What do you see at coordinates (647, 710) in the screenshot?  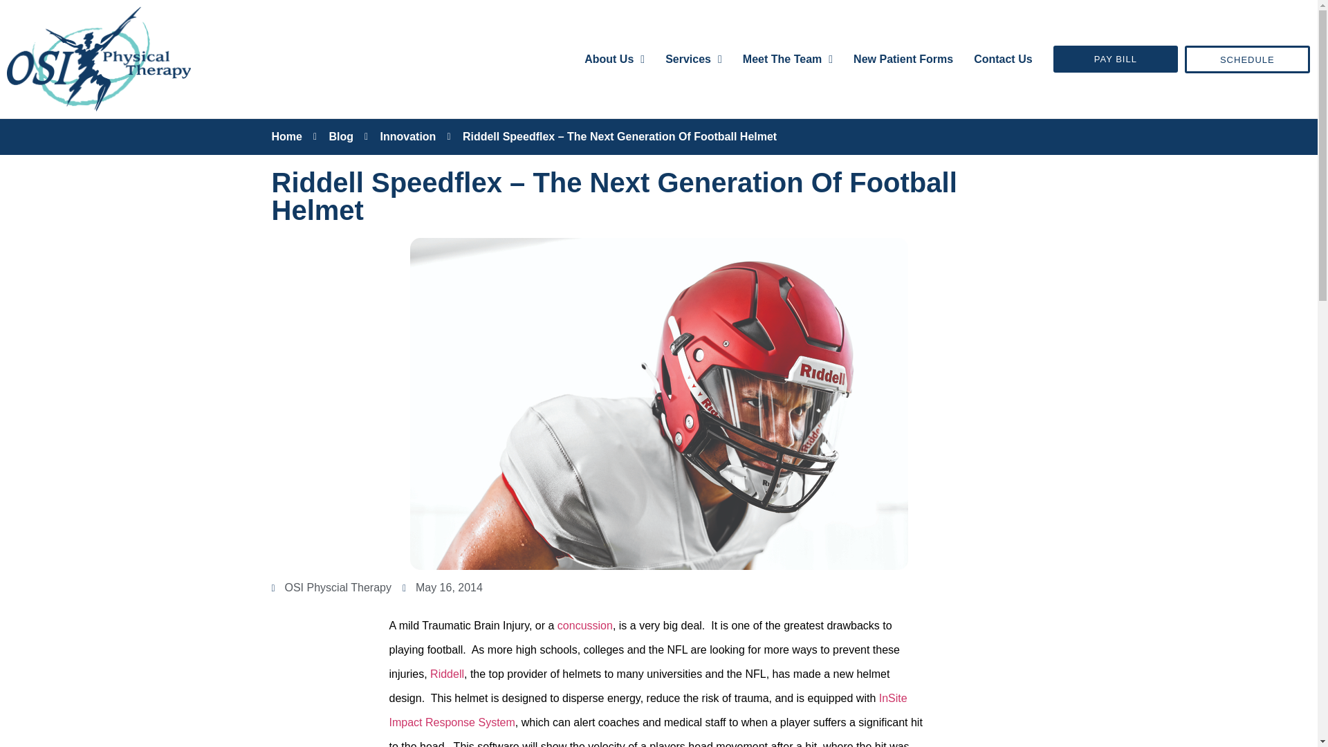 I see `InSite Impact Response System` at bounding box center [647, 710].